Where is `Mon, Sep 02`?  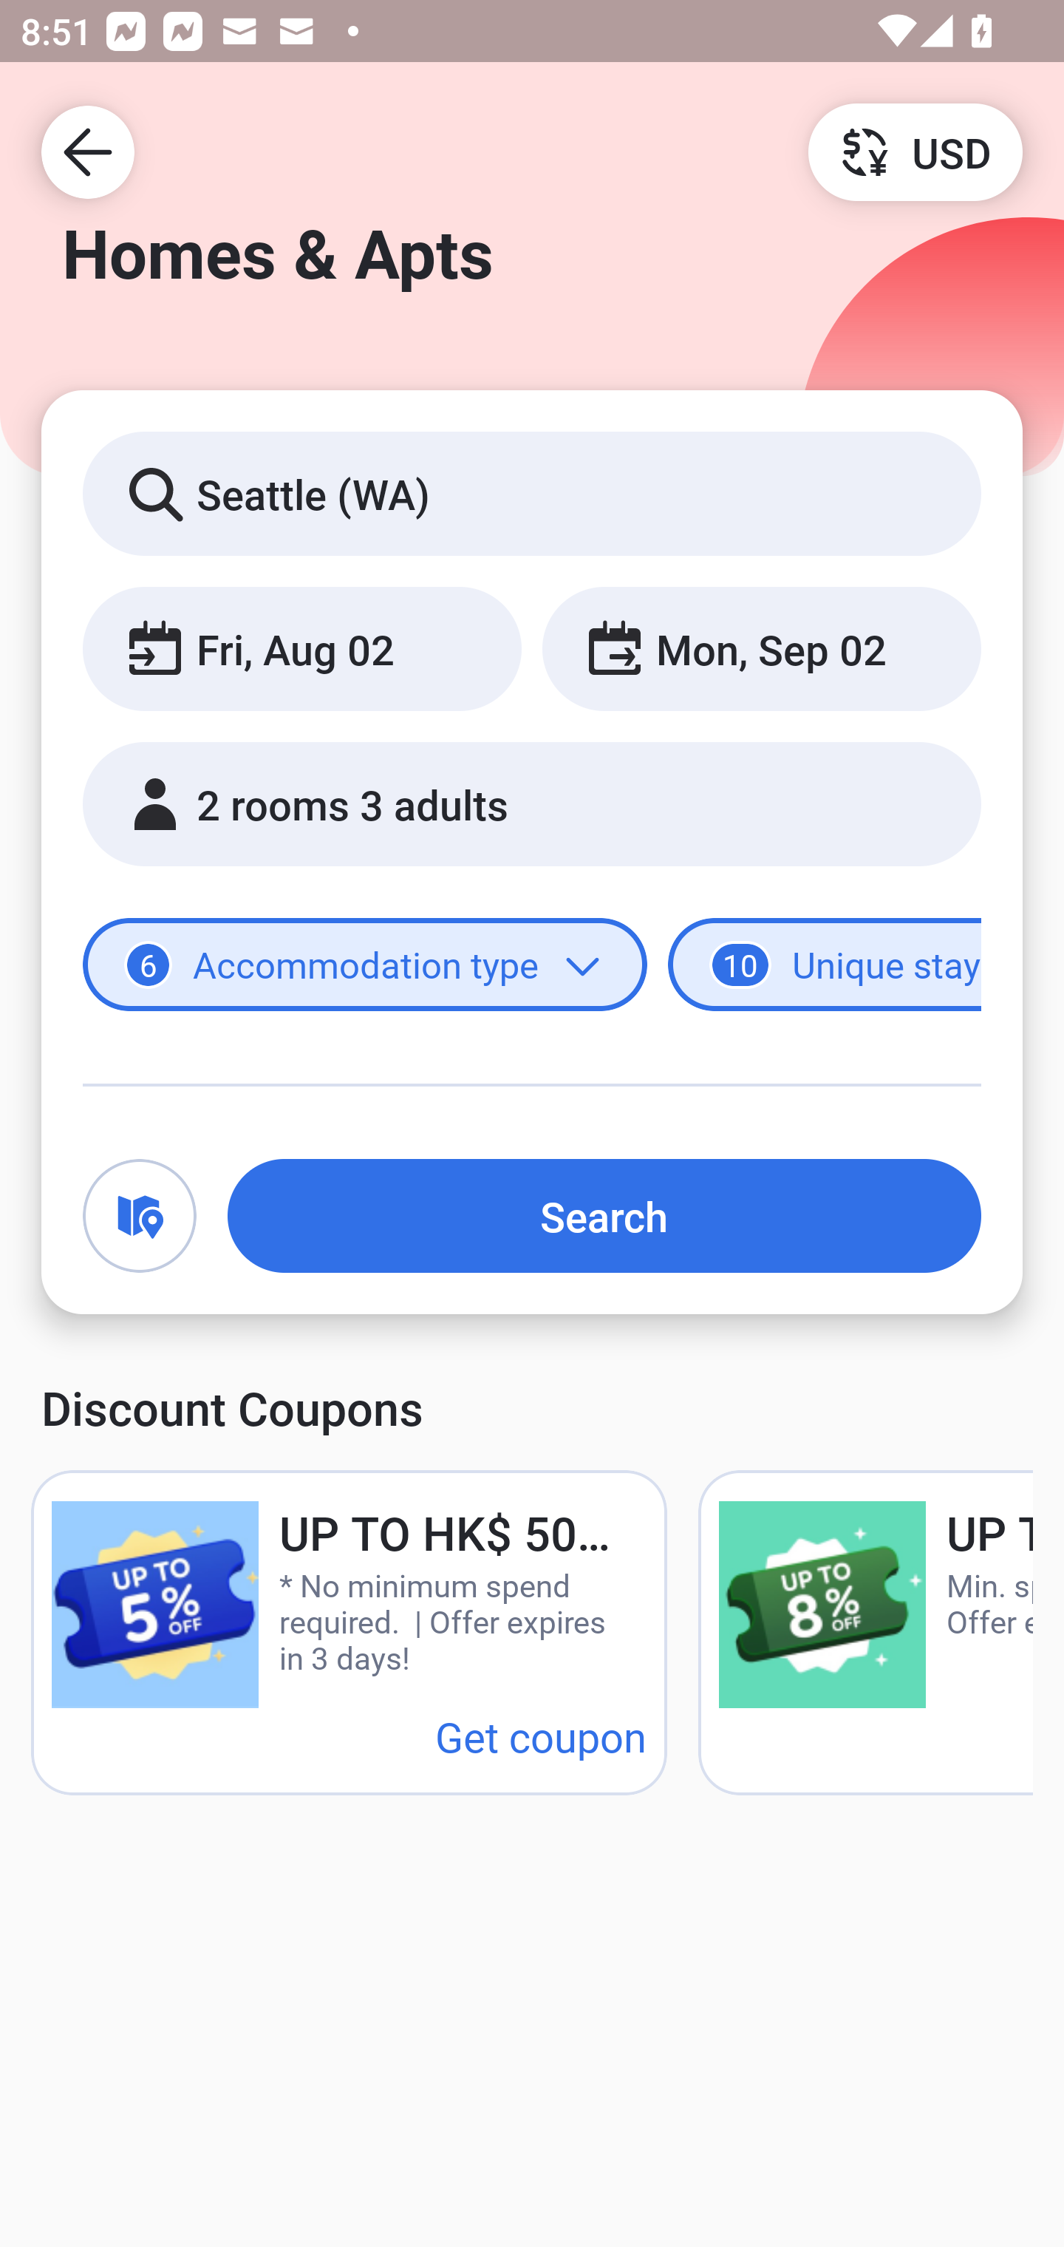 Mon, Sep 02 is located at coordinates (761, 647).